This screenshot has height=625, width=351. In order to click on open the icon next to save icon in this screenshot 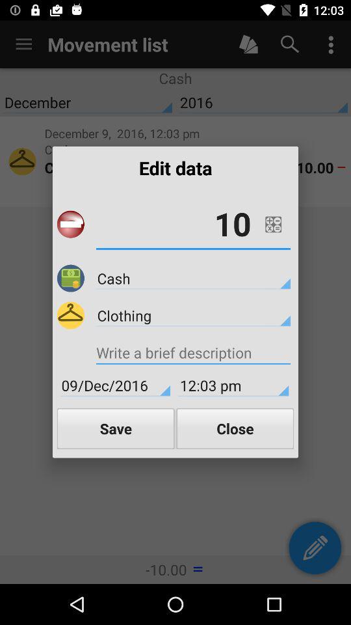, I will do `click(235, 428)`.